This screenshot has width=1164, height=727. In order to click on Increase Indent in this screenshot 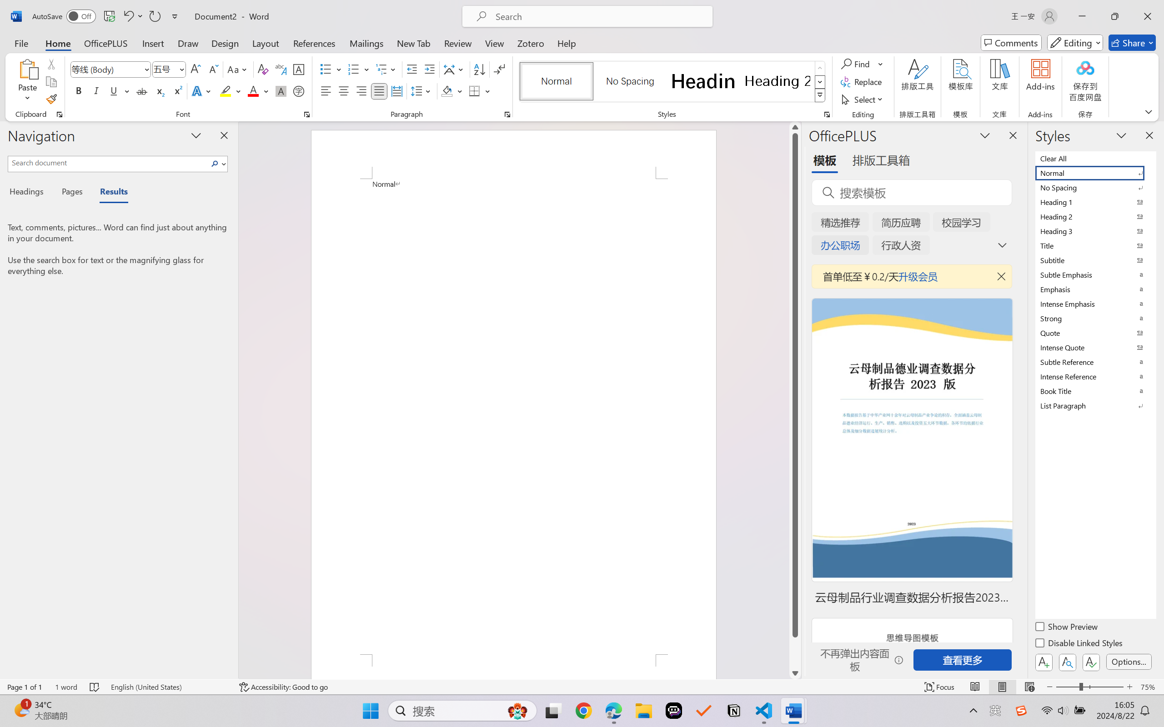, I will do `click(429, 69)`.